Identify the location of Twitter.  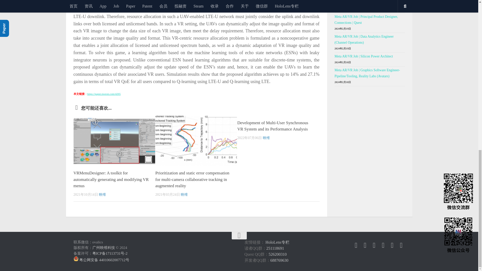
(365, 245).